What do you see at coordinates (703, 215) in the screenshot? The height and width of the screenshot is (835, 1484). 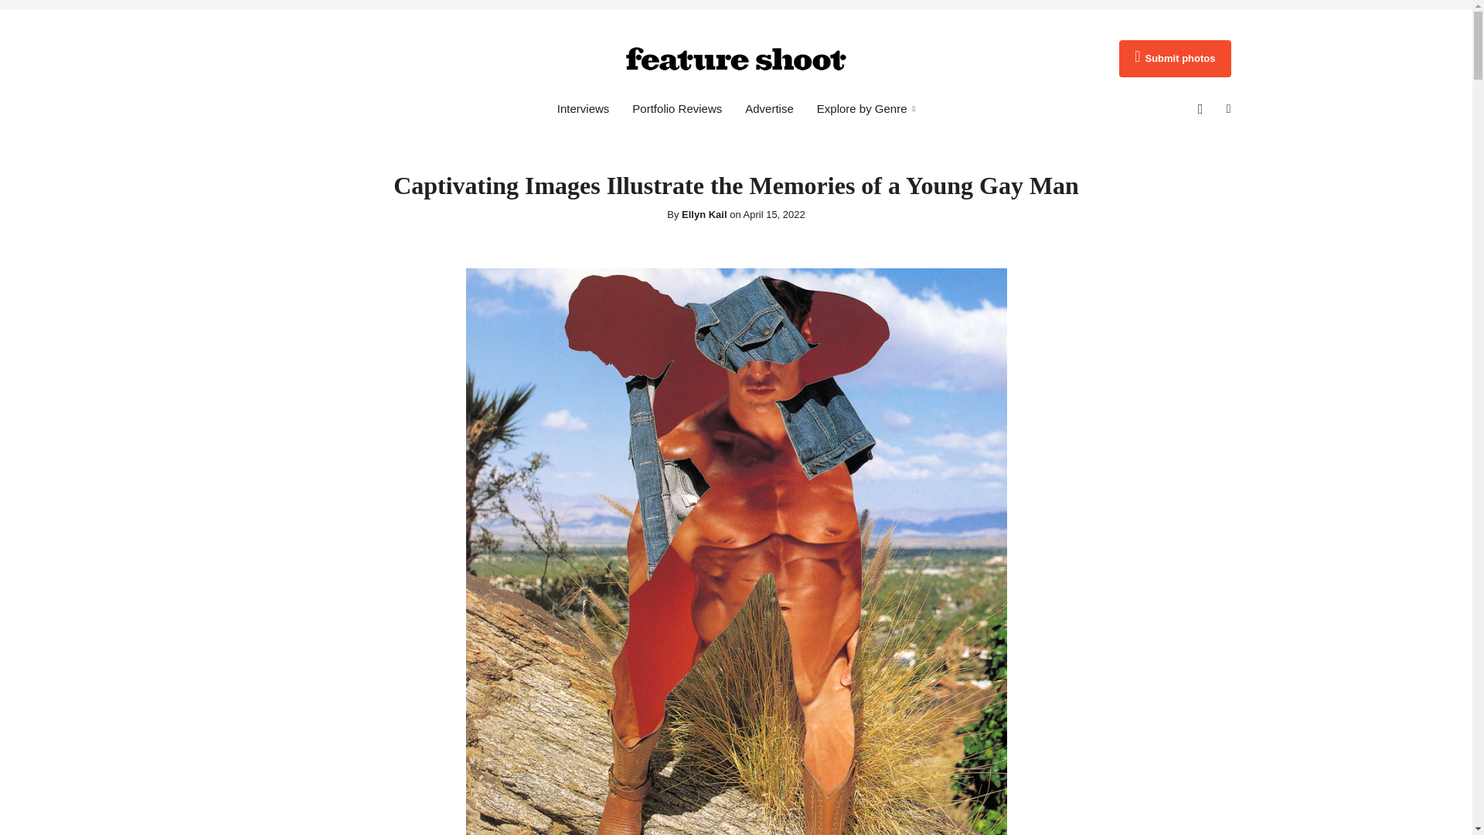 I see `Posts by Ellyn Kail` at bounding box center [703, 215].